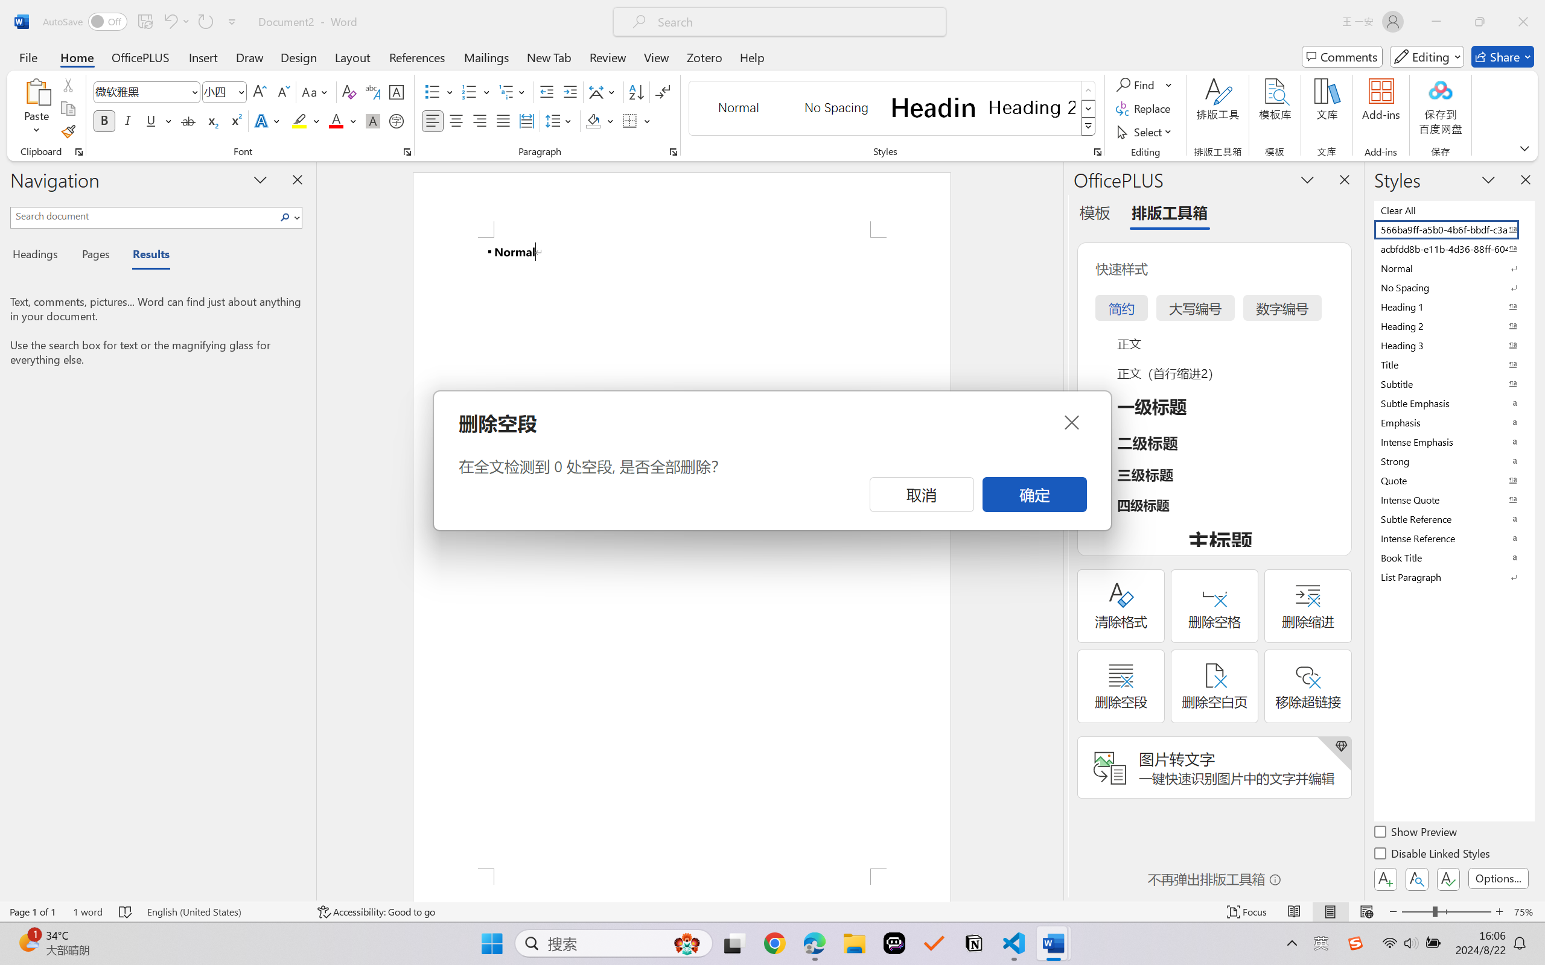 The height and width of the screenshot is (965, 1545). I want to click on Show Preview, so click(1416, 834).